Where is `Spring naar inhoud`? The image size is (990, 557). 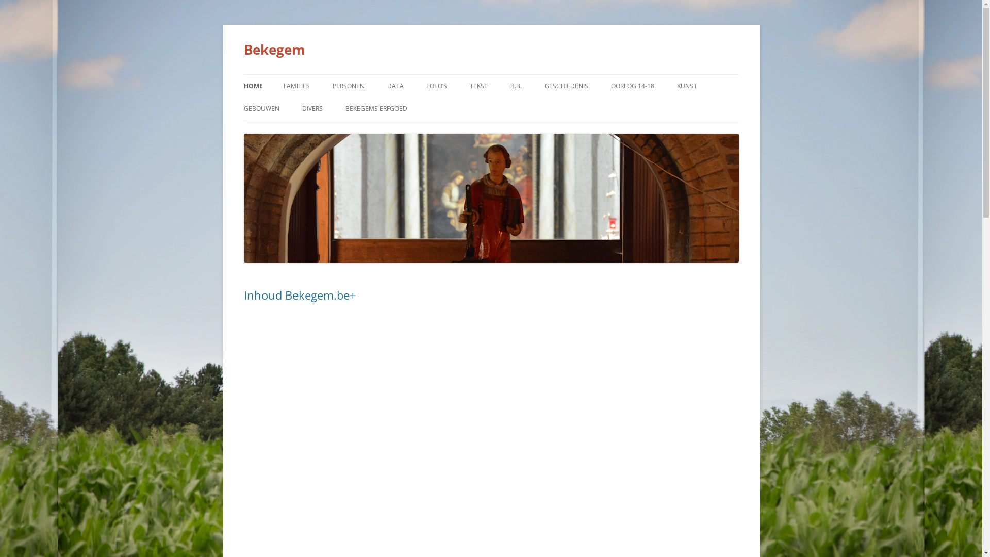 Spring naar inhoud is located at coordinates (491, 74).